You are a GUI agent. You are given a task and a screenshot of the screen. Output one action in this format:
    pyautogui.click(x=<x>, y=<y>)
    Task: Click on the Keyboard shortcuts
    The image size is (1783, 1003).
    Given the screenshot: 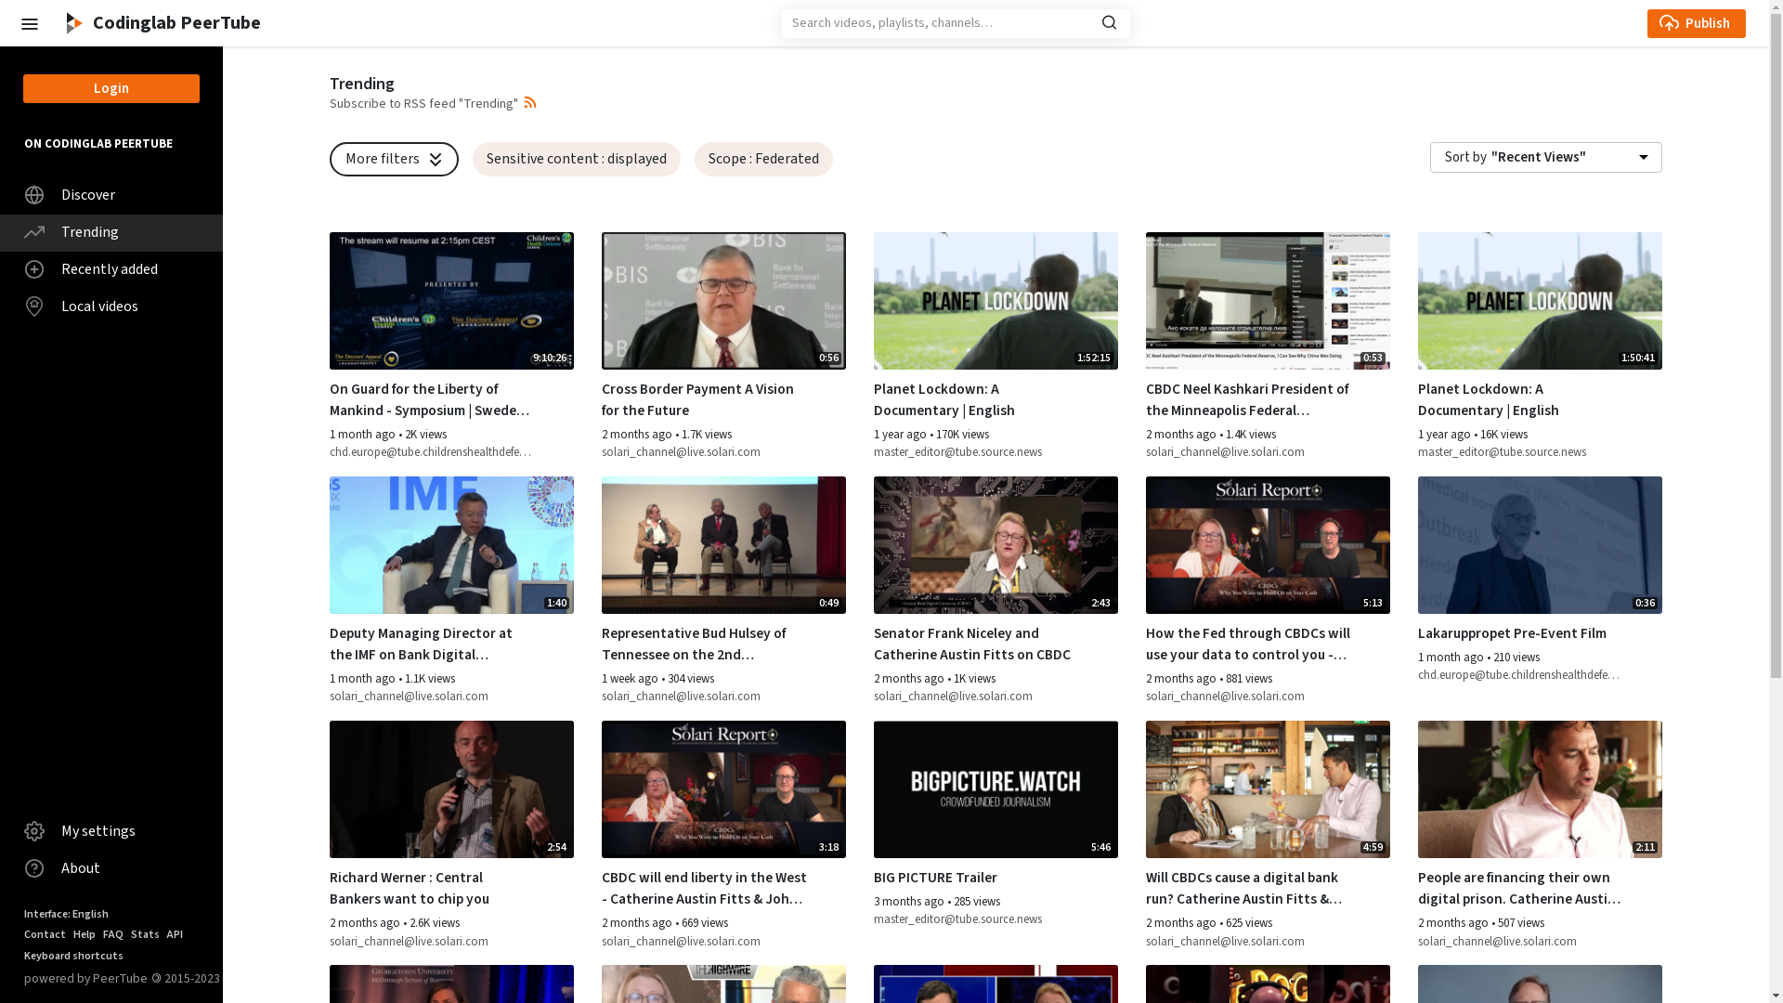 What is the action you would take?
    pyautogui.click(x=74, y=957)
    